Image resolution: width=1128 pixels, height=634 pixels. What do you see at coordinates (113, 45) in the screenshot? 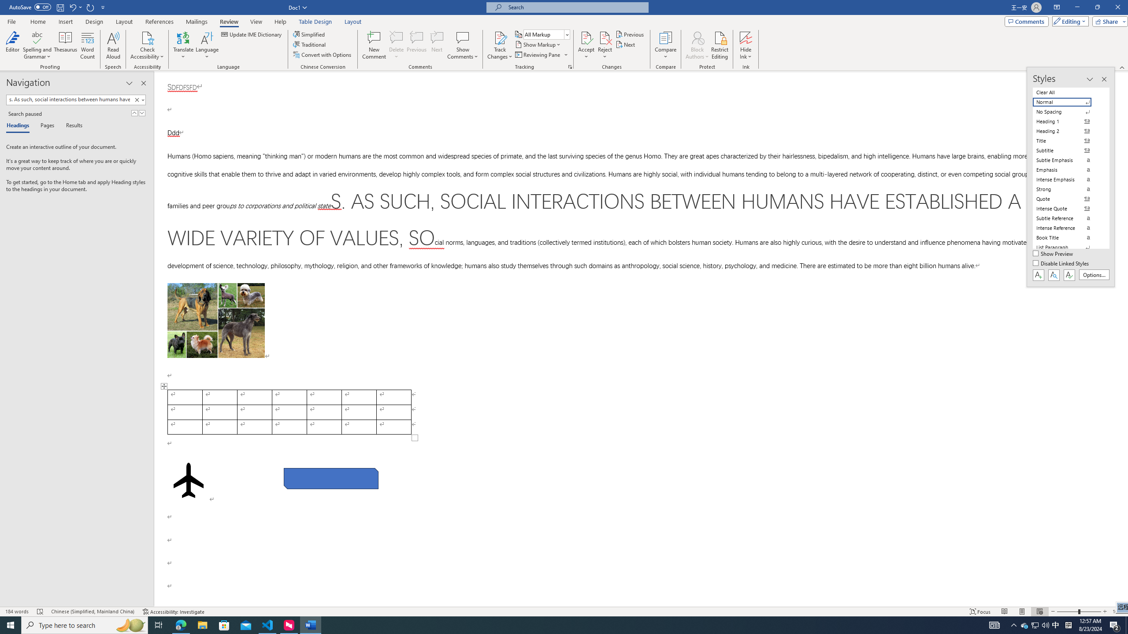
I see `Read Aloud` at bounding box center [113, 45].